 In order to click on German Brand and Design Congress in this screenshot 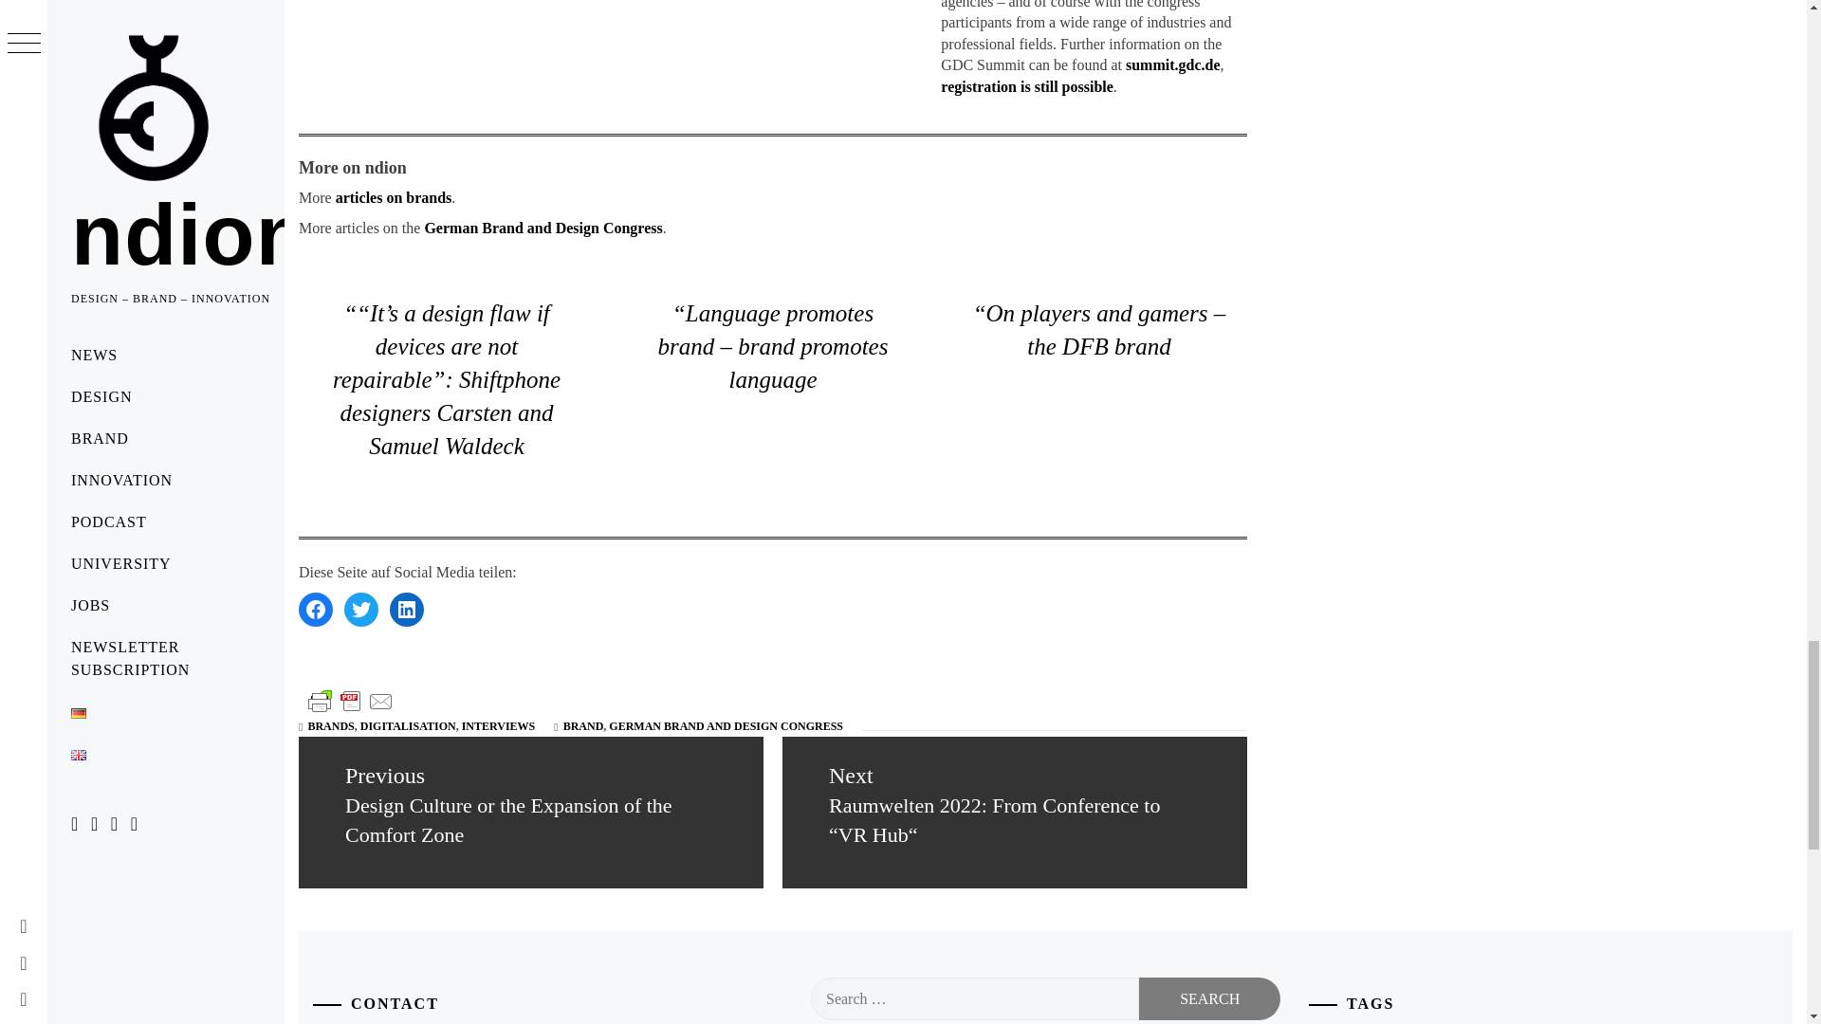, I will do `click(543, 228)`.